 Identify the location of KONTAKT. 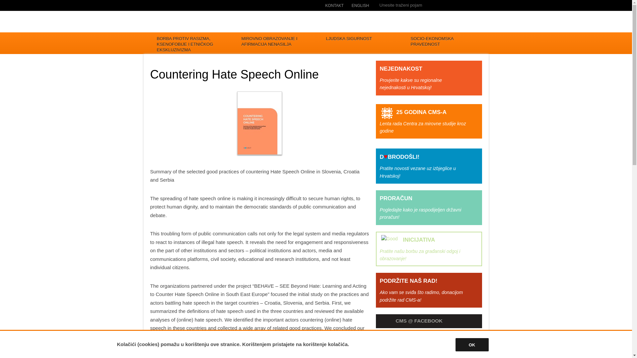
(334, 5).